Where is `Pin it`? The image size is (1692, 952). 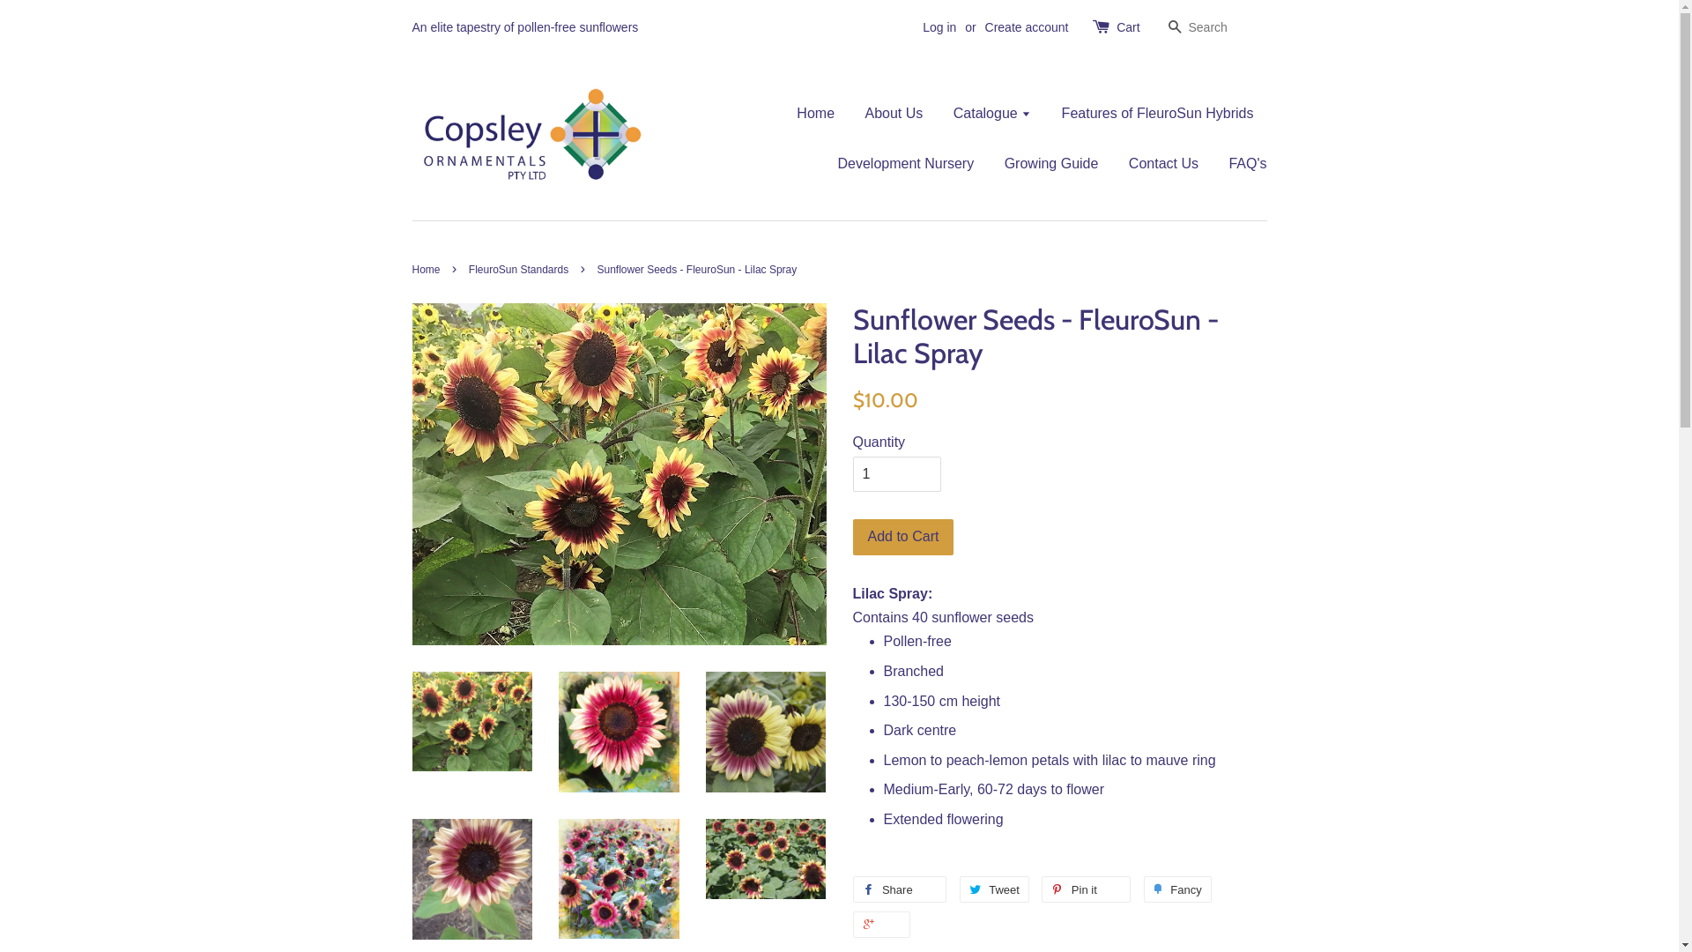
Pin it is located at coordinates (1086, 889).